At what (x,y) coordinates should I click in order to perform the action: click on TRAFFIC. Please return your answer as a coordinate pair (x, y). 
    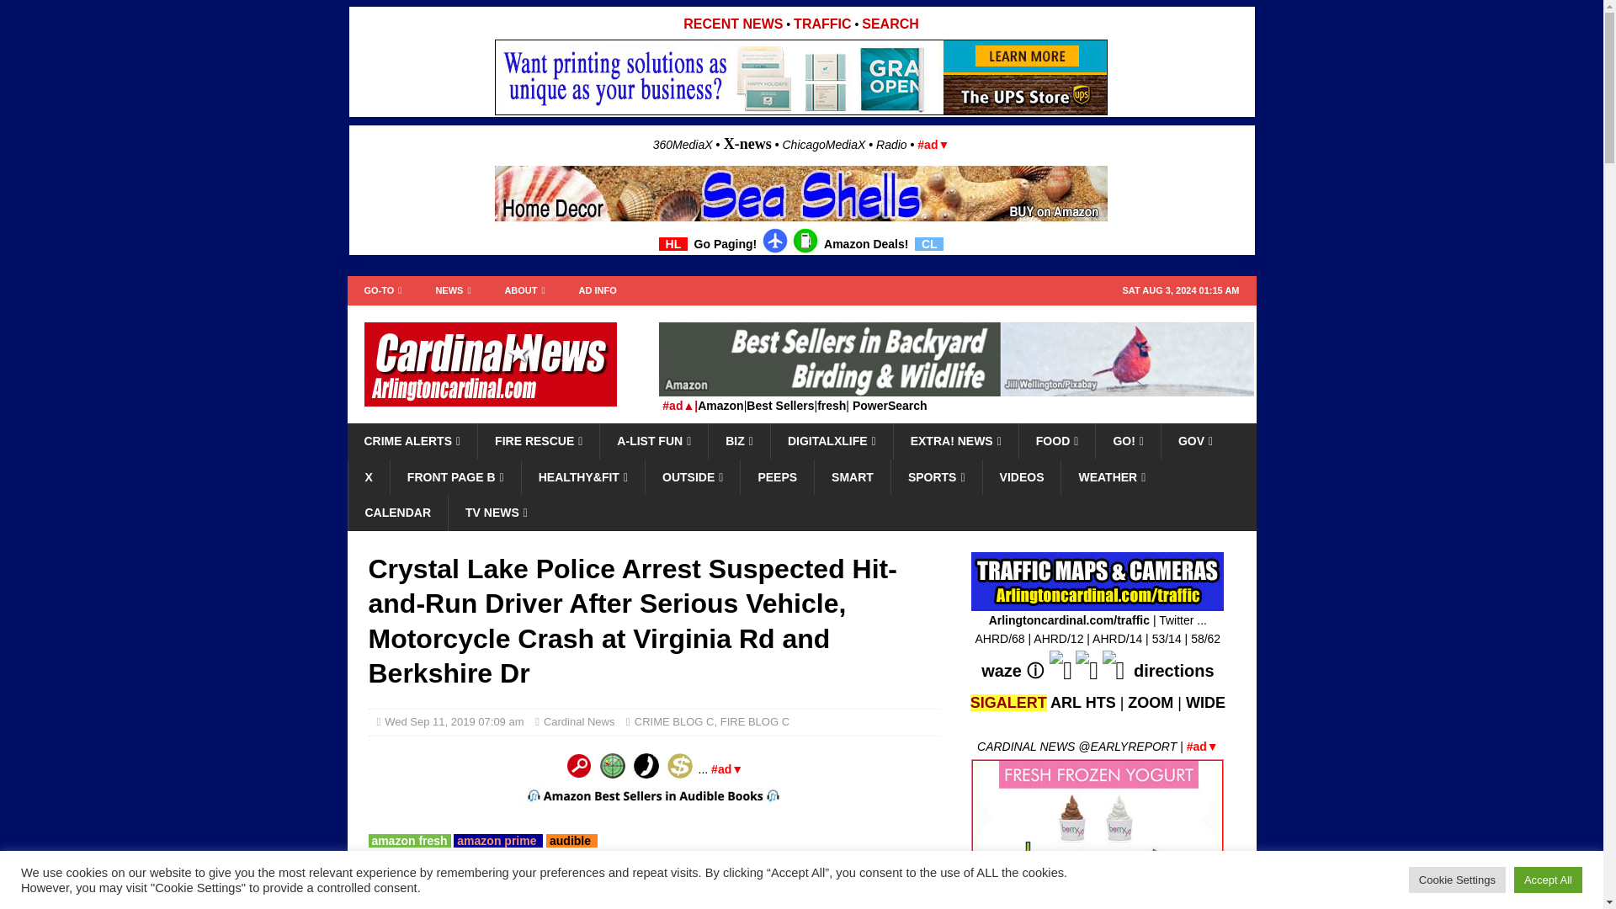
    Looking at the image, I should click on (821, 24).